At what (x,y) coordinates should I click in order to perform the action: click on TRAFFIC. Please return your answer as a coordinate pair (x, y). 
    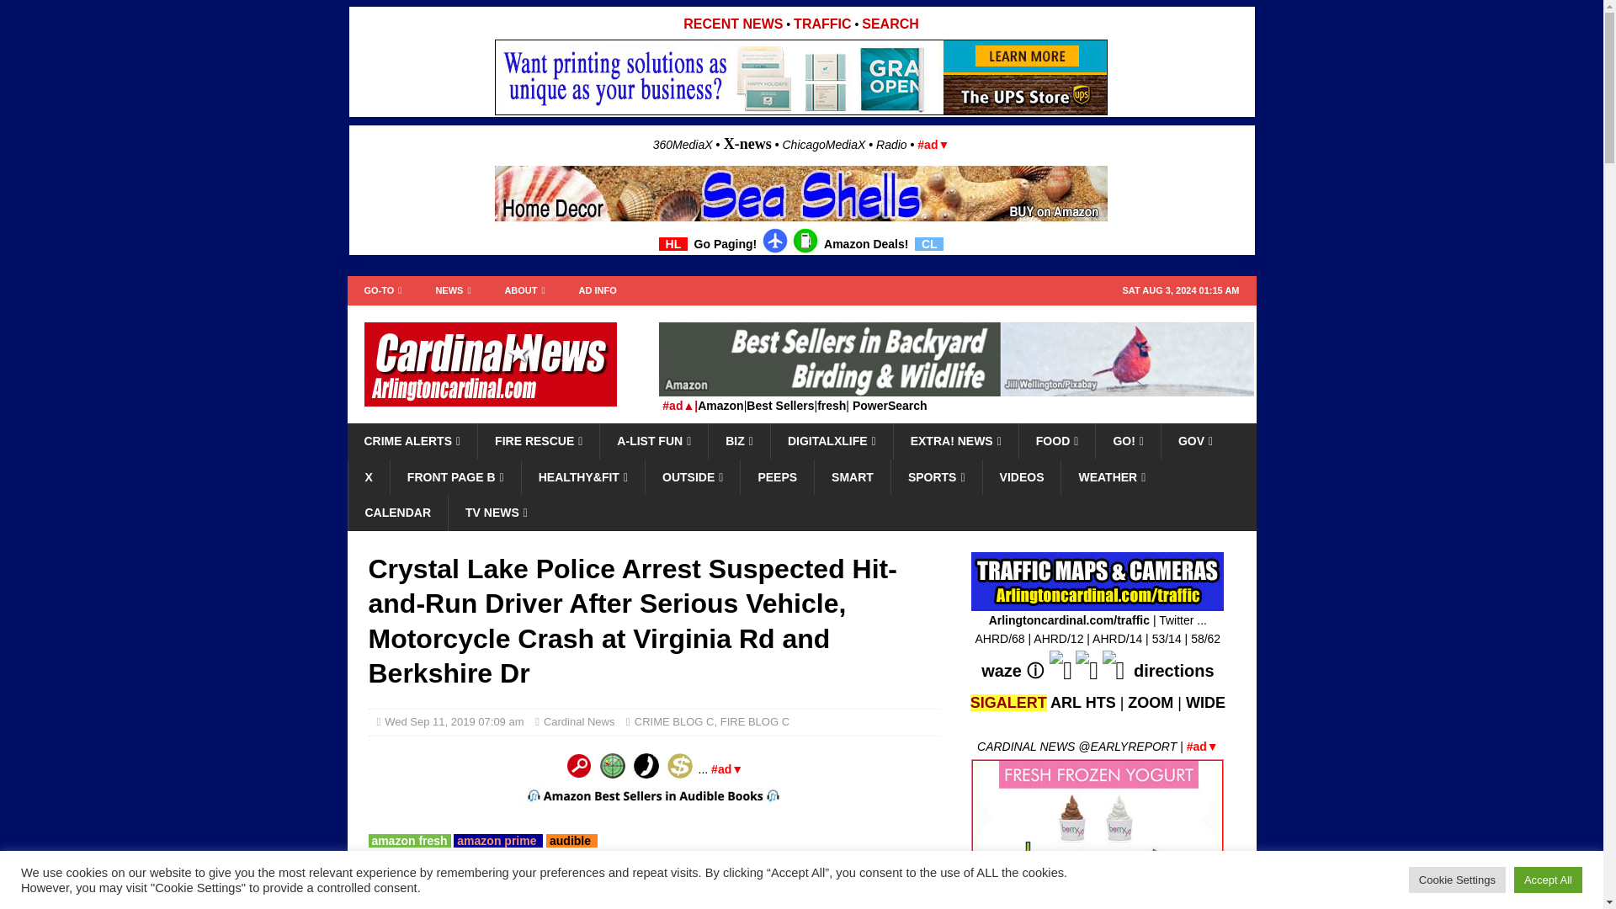
    Looking at the image, I should click on (821, 24).